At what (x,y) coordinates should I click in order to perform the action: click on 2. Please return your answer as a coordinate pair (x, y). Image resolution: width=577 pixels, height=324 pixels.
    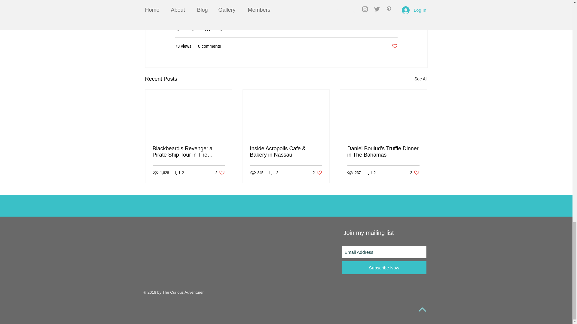
    Looking at the image, I should click on (317, 172).